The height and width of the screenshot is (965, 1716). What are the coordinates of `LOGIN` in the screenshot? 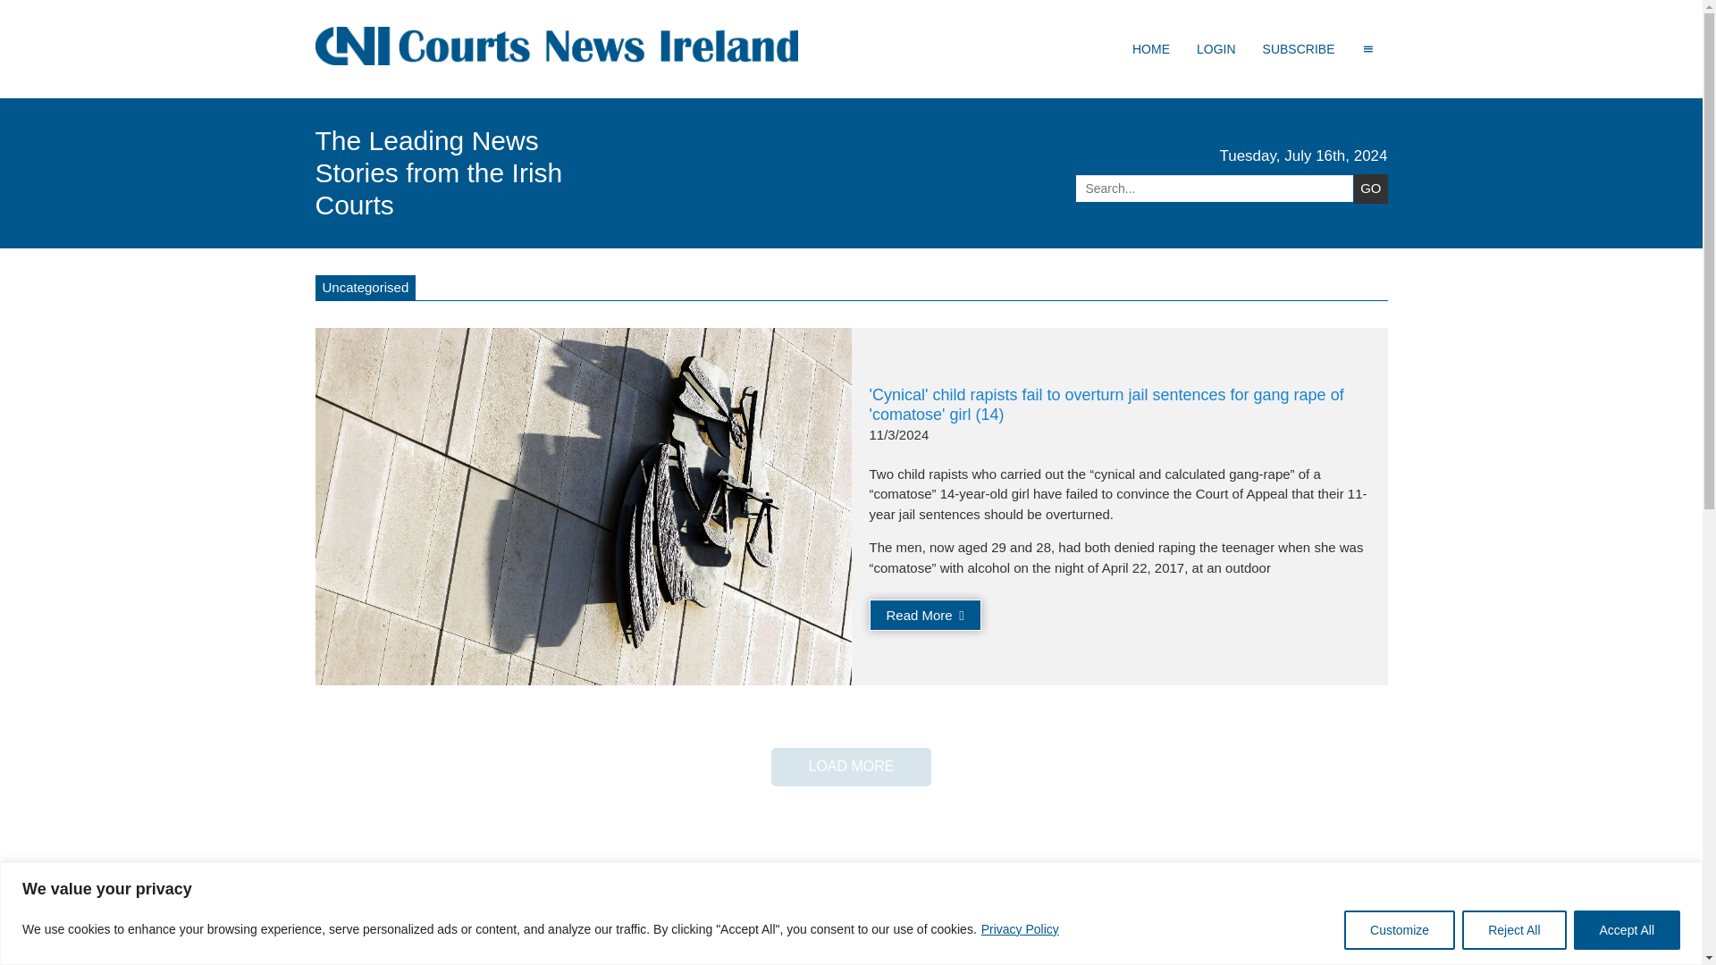 It's located at (1215, 48).